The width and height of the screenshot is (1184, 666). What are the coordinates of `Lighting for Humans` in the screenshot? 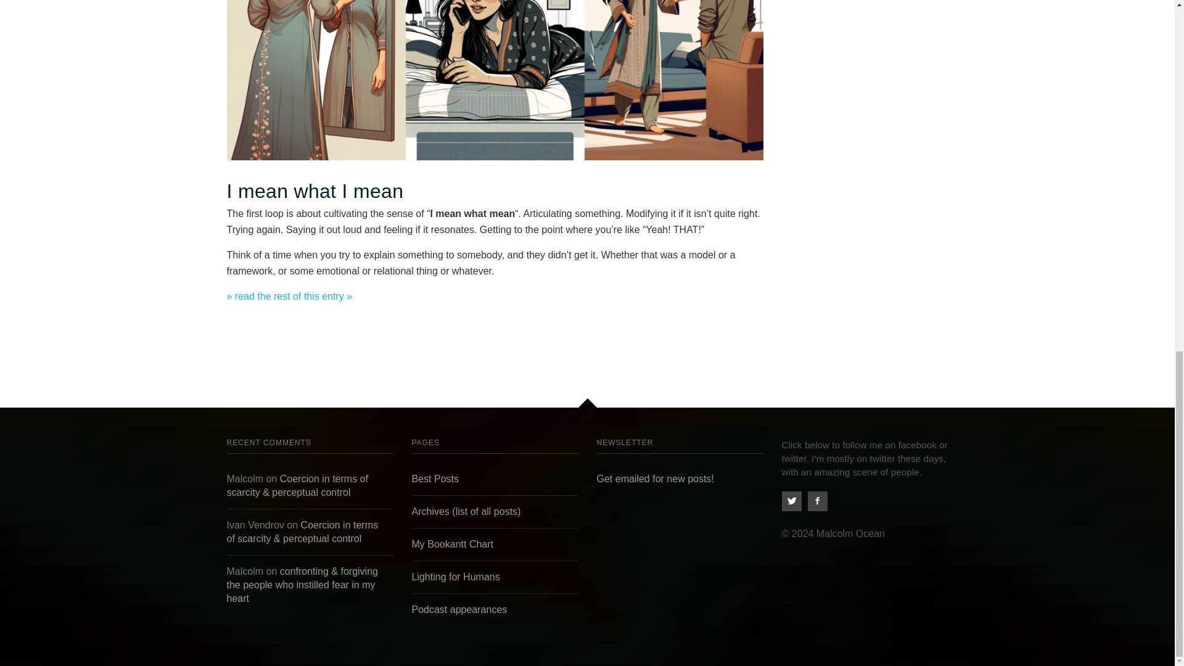 It's located at (456, 576).